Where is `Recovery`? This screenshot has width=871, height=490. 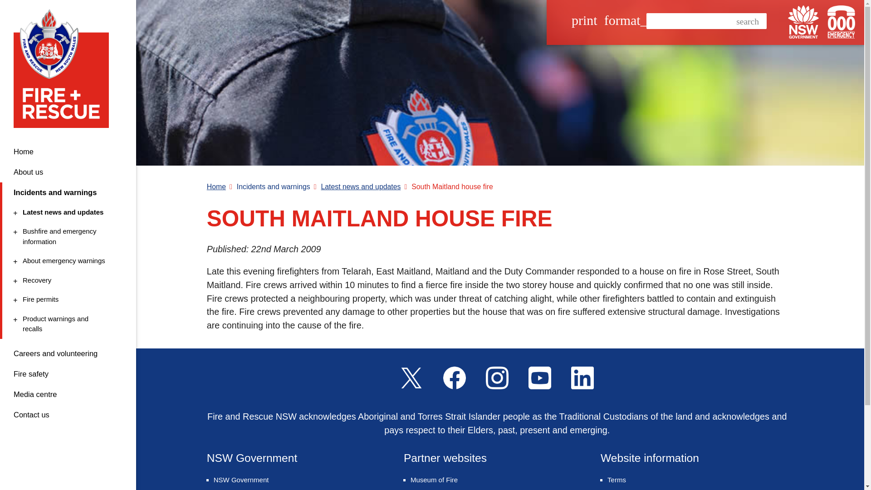
Recovery is located at coordinates (67, 261).